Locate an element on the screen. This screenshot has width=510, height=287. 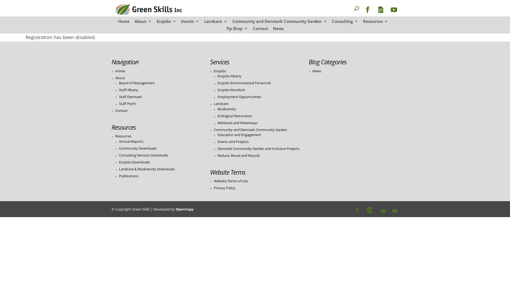
About is located at coordinates (120, 78).